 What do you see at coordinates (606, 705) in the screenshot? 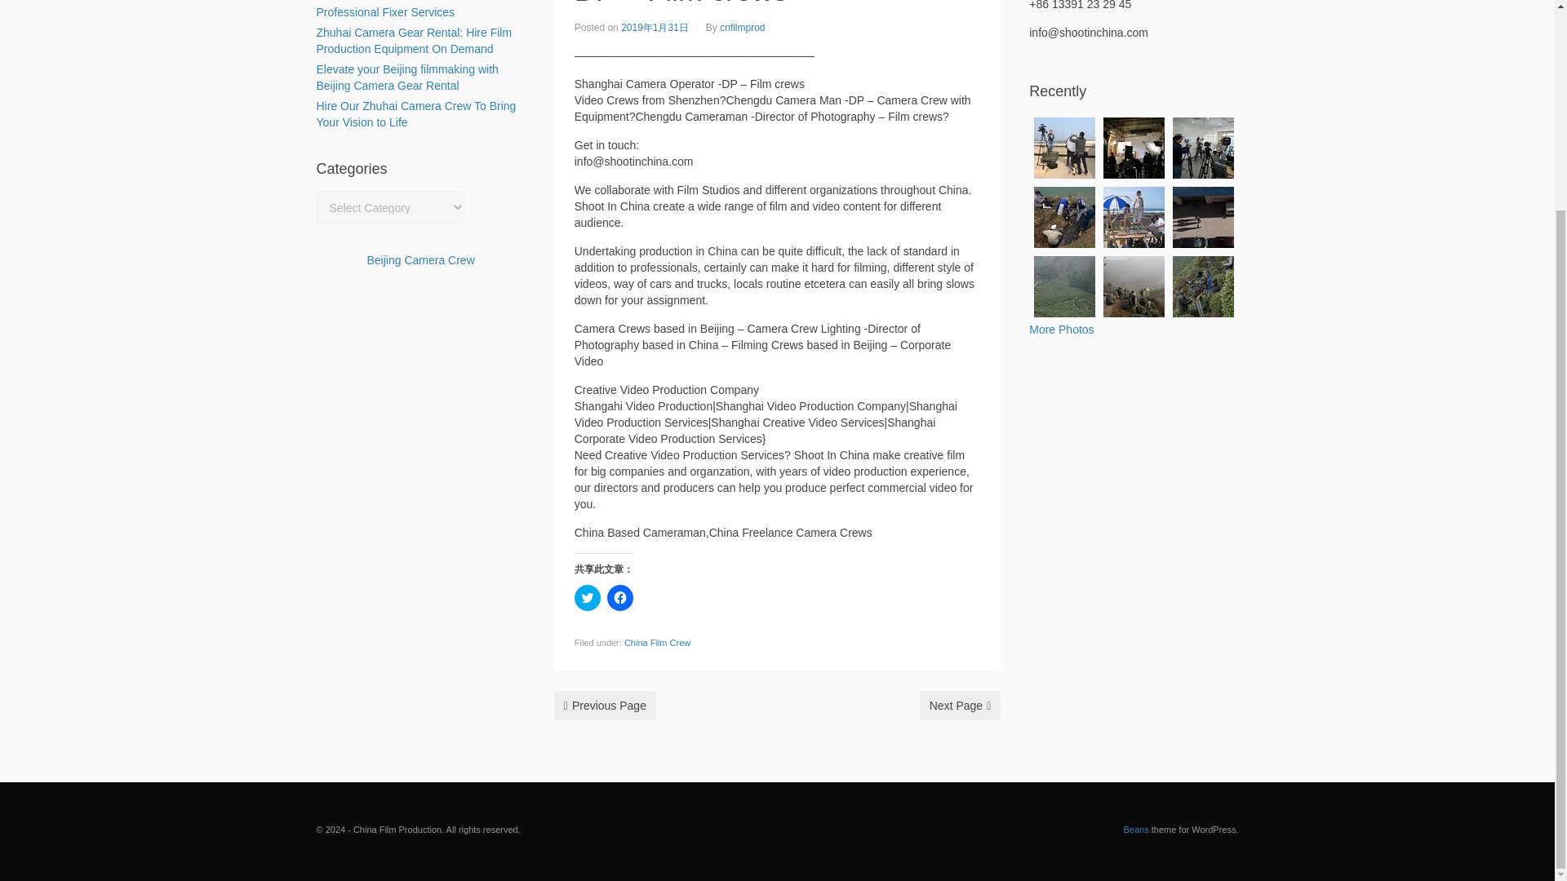
I see `Previous Page` at bounding box center [606, 705].